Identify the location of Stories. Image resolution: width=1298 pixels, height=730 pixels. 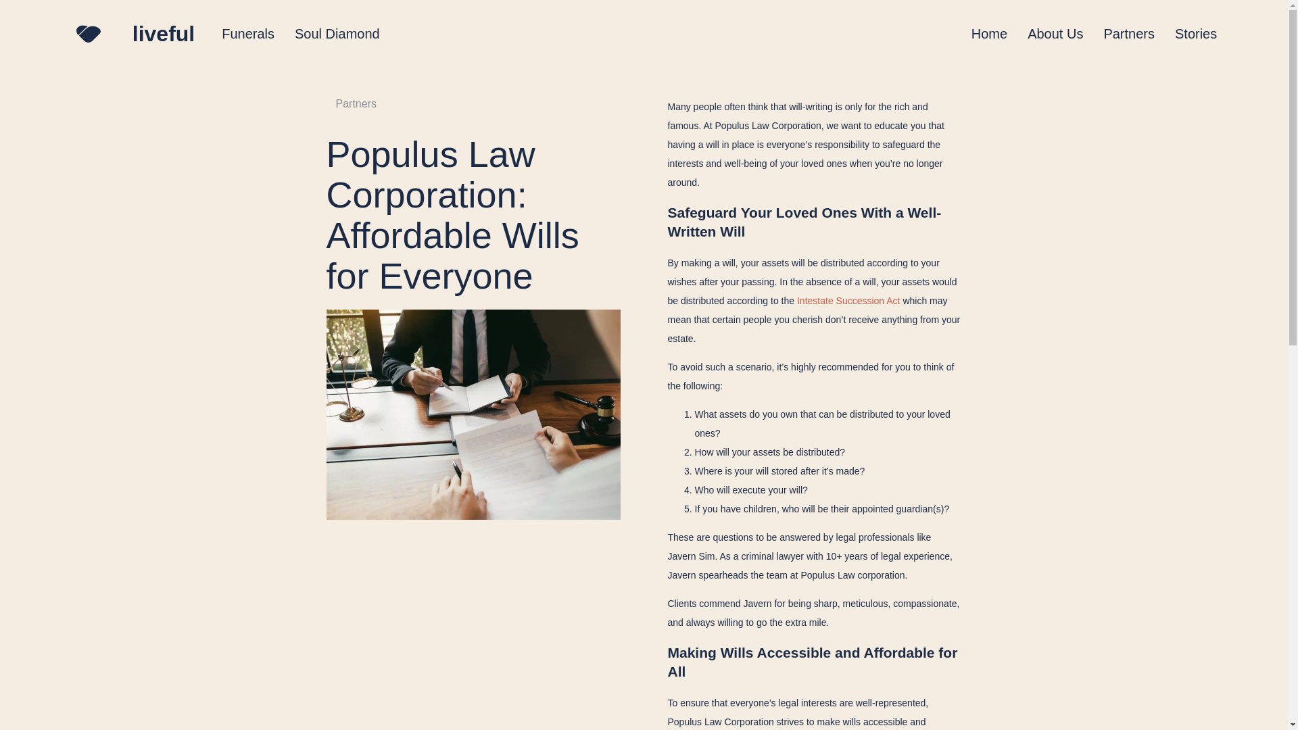
(1195, 33).